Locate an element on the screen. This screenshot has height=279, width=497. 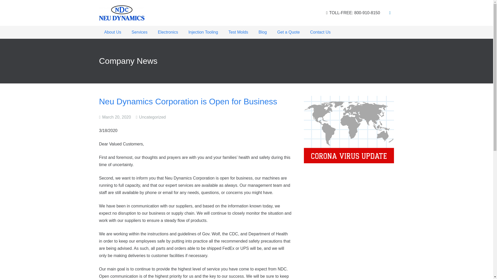
Blog is located at coordinates (262, 32).